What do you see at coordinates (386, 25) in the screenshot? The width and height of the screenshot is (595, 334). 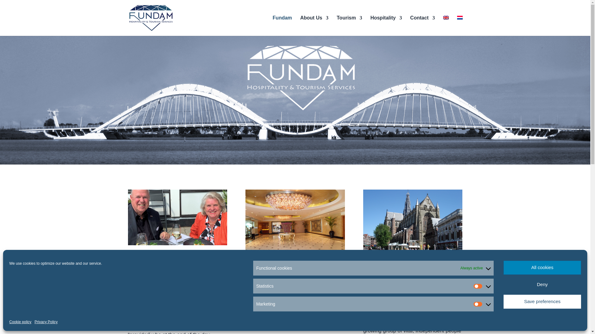 I see `Hospitality` at bounding box center [386, 25].